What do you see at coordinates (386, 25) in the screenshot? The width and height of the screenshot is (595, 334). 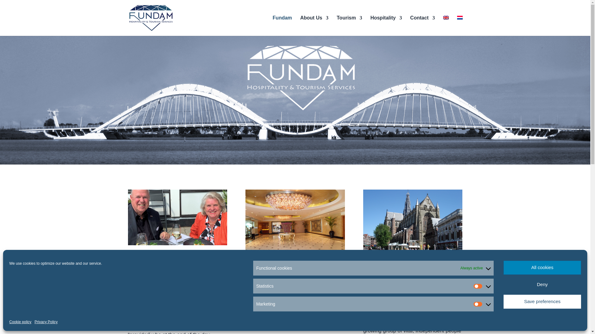 I see `Hospitality` at bounding box center [386, 25].